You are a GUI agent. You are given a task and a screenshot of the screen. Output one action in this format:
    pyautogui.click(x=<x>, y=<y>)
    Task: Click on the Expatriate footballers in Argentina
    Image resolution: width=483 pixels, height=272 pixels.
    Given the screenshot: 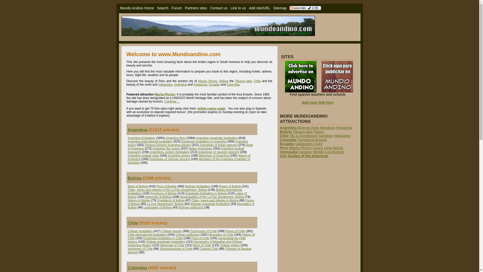 What is the action you would take?
    pyautogui.click(x=204, y=142)
    